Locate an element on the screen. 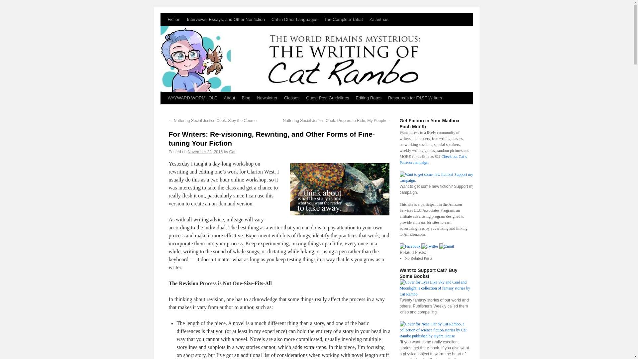 This screenshot has height=359, width=638. This is the blog is located at coordinates (246, 98).